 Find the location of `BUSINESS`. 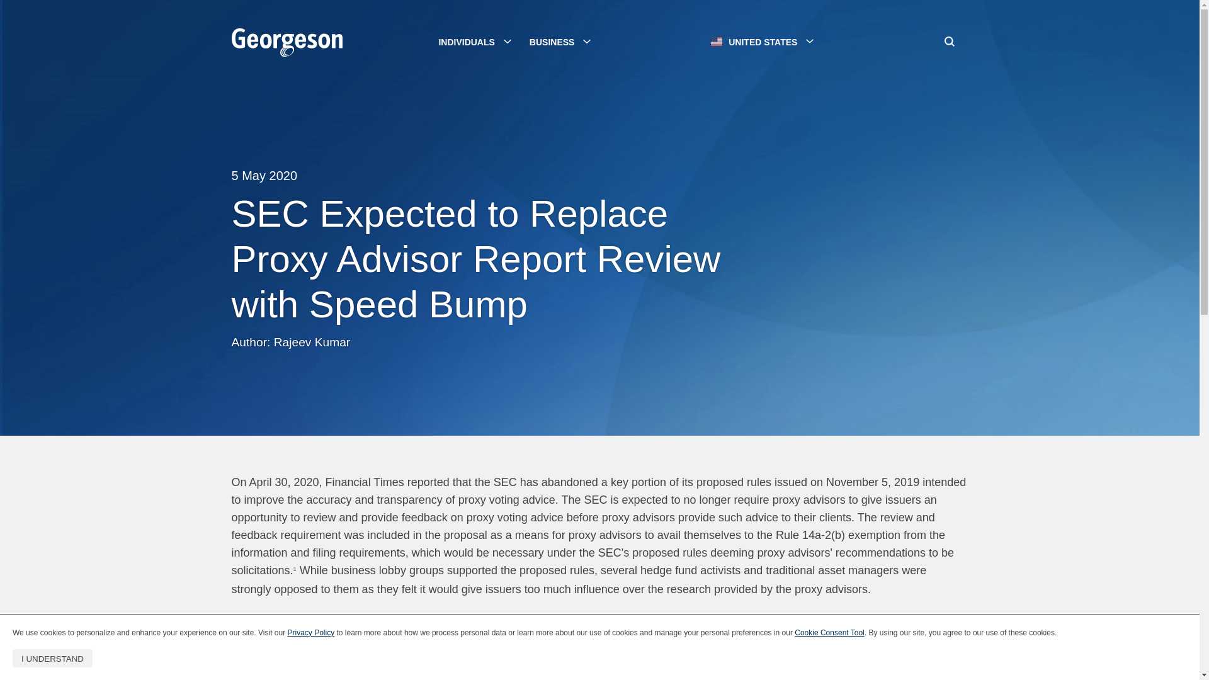

BUSINESS is located at coordinates (559, 42).